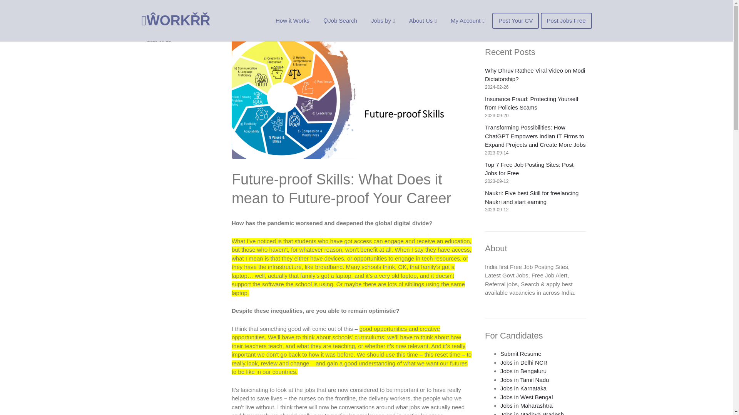  What do you see at coordinates (467, 20) in the screenshot?
I see `My Account` at bounding box center [467, 20].